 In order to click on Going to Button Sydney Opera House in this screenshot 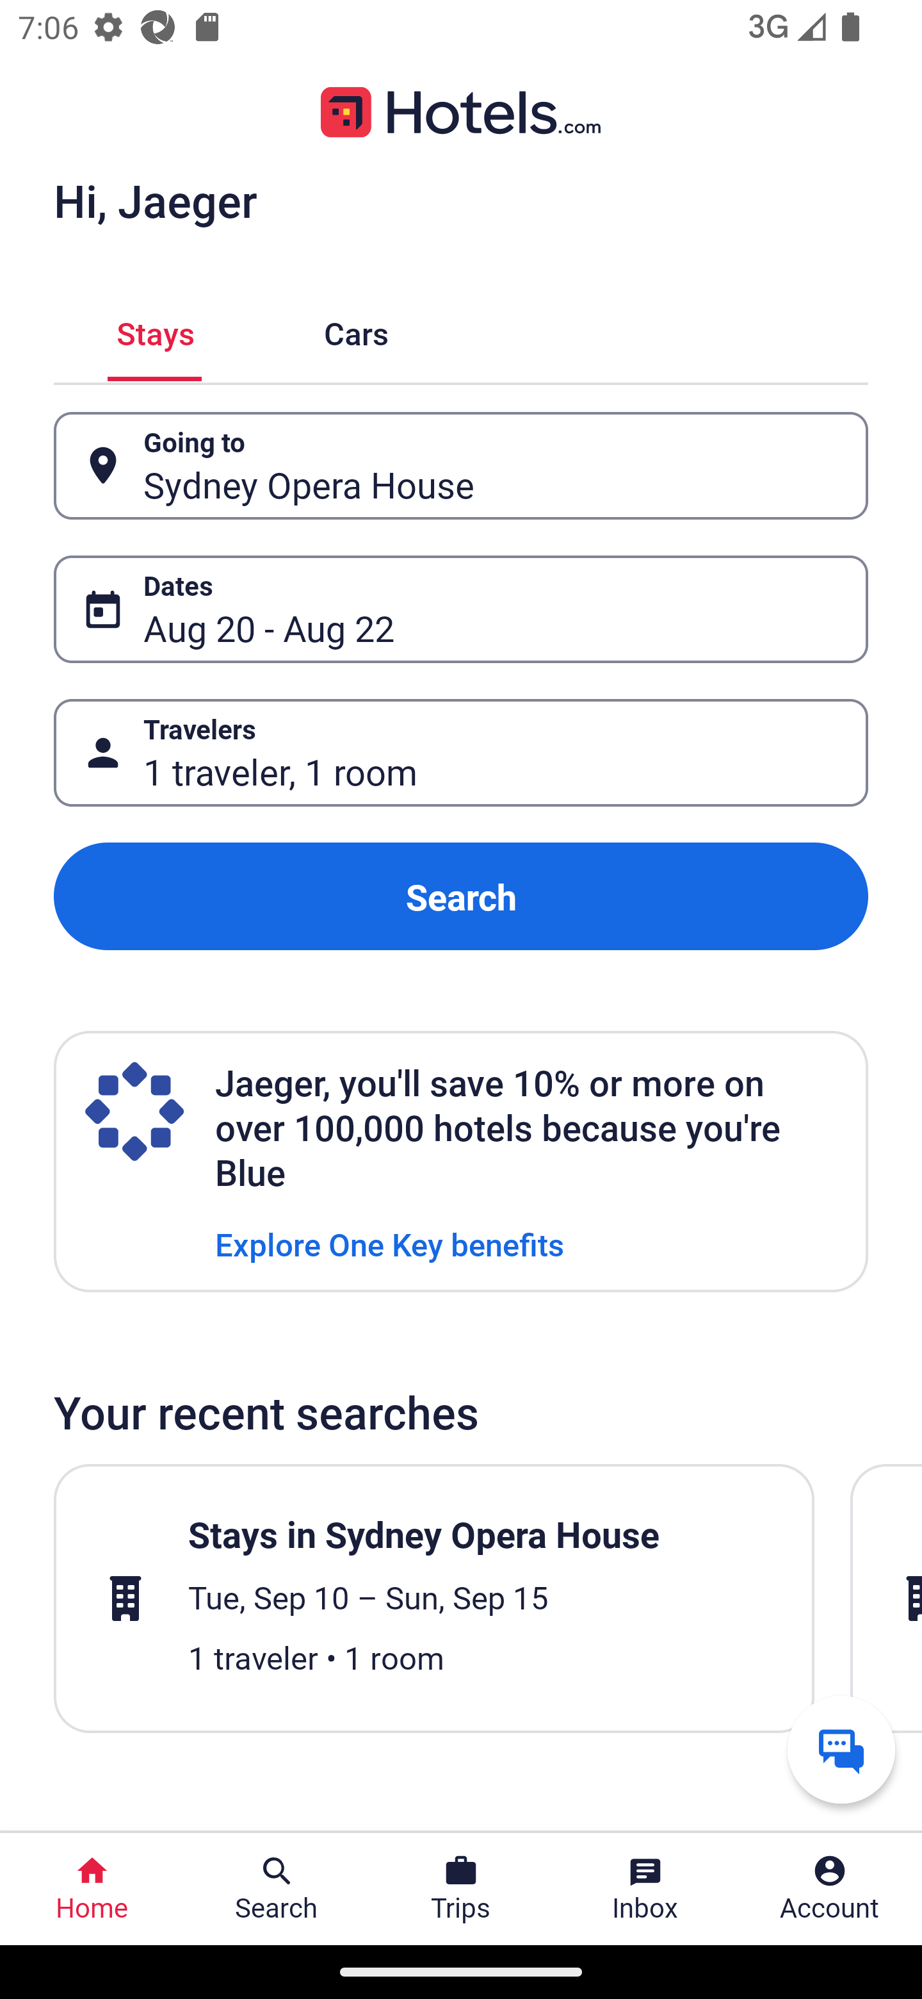, I will do `click(461, 465)`.